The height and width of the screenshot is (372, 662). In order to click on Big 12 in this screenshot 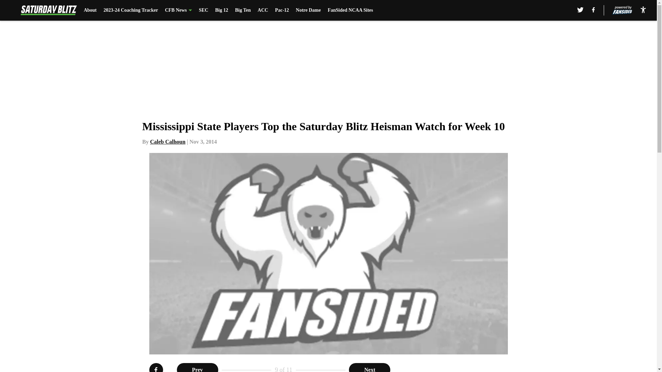, I will do `click(222, 10)`.